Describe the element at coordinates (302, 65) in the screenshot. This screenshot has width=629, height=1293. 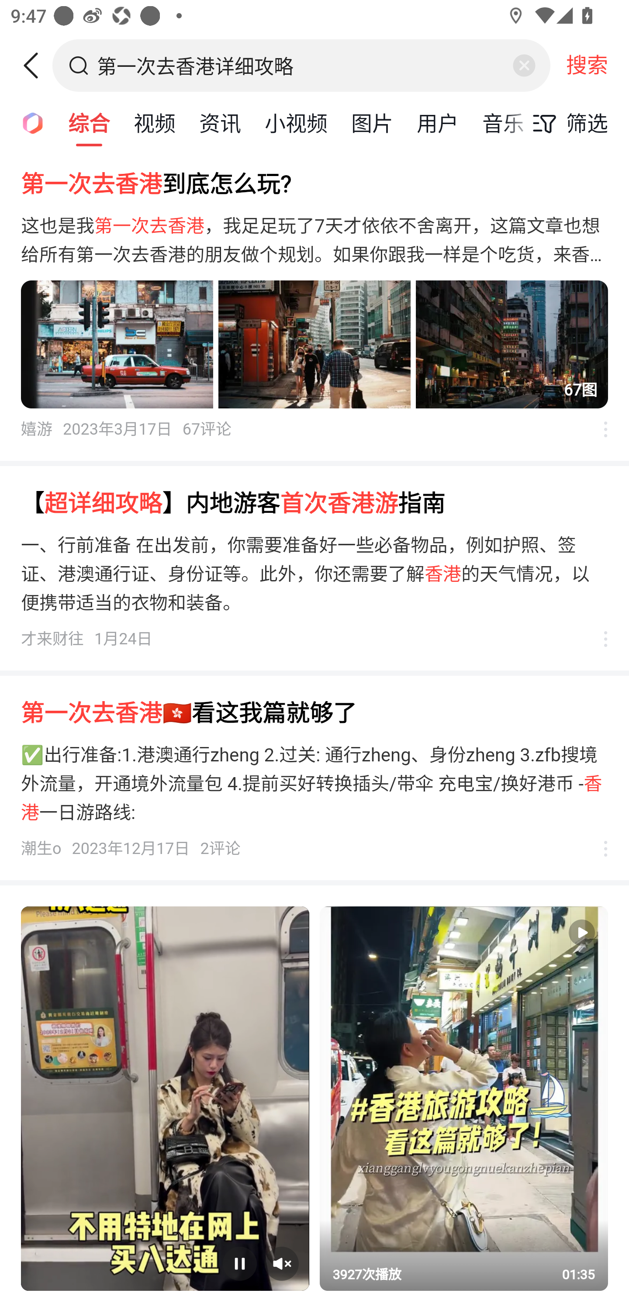
I see `搜索框，第一次去香港详细攻略` at that location.